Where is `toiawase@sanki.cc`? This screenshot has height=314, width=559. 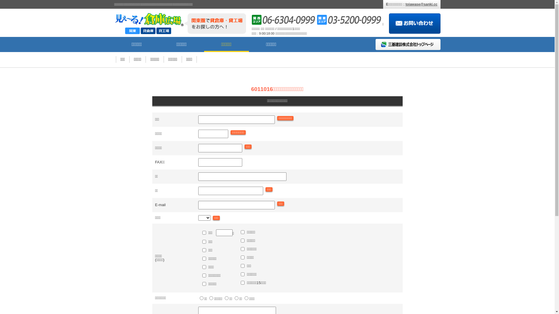
toiawase@sanki.cc is located at coordinates (422, 4).